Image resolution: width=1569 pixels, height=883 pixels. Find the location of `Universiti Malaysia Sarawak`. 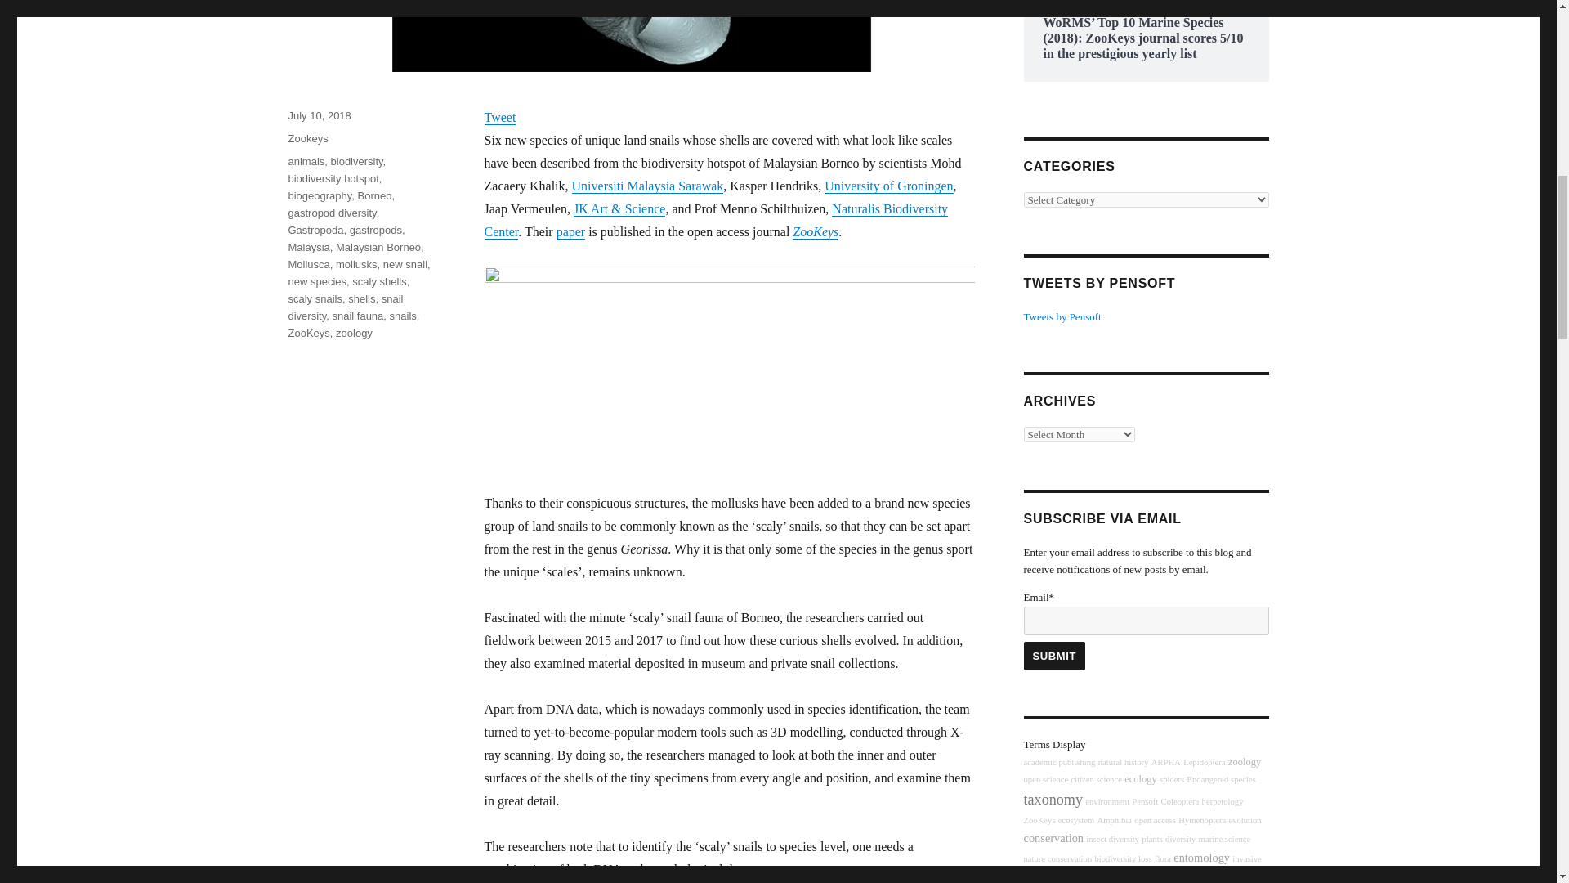

Universiti Malaysia Sarawak is located at coordinates (647, 186).